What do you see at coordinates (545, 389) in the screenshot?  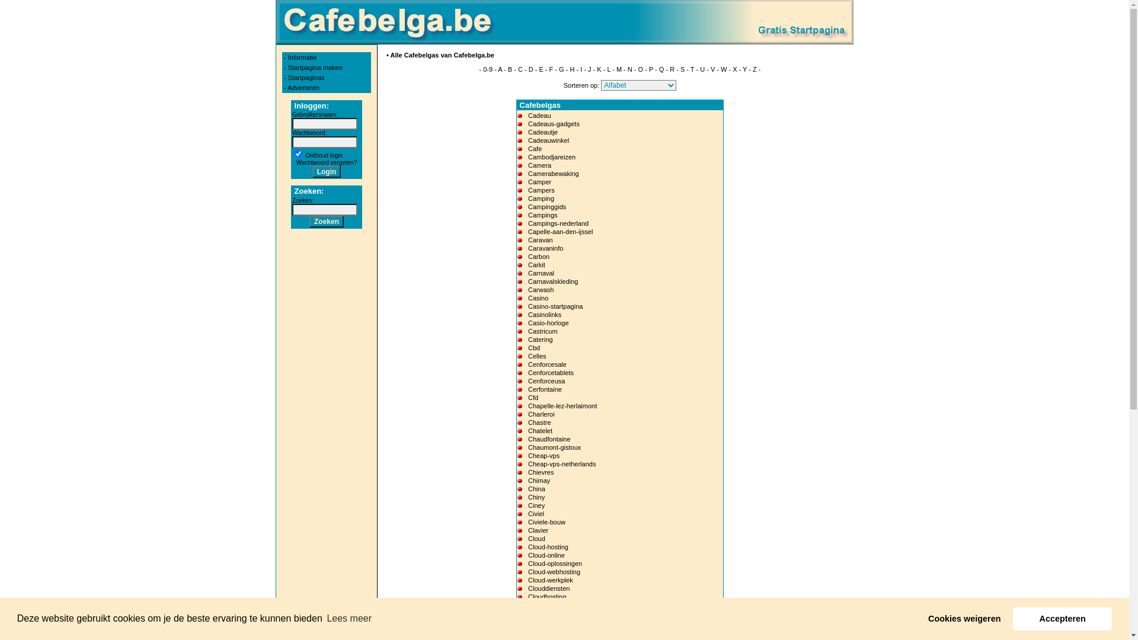 I see `Cerfontaine` at bounding box center [545, 389].